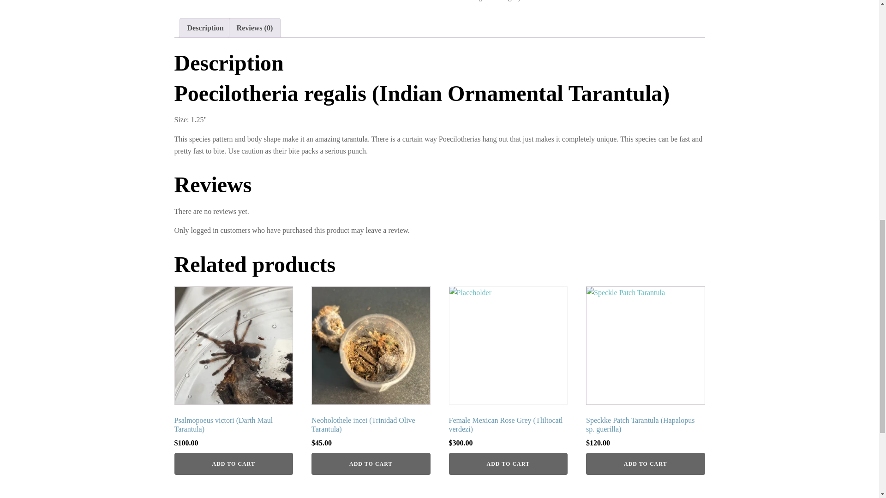 The width and height of the screenshot is (886, 498). Describe the element at coordinates (540, 0) in the screenshot. I see `Tarantulas` at that location.